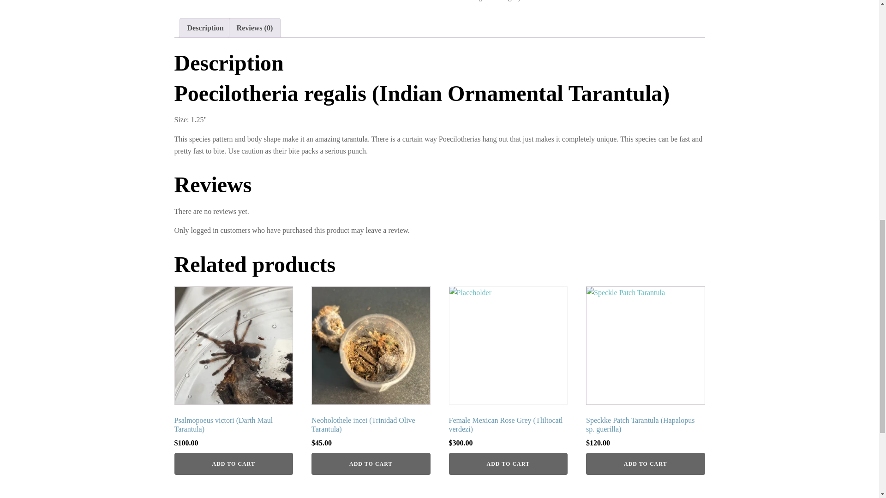 The width and height of the screenshot is (886, 498). Describe the element at coordinates (540, 0) in the screenshot. I see `Tarantulas` at that location.